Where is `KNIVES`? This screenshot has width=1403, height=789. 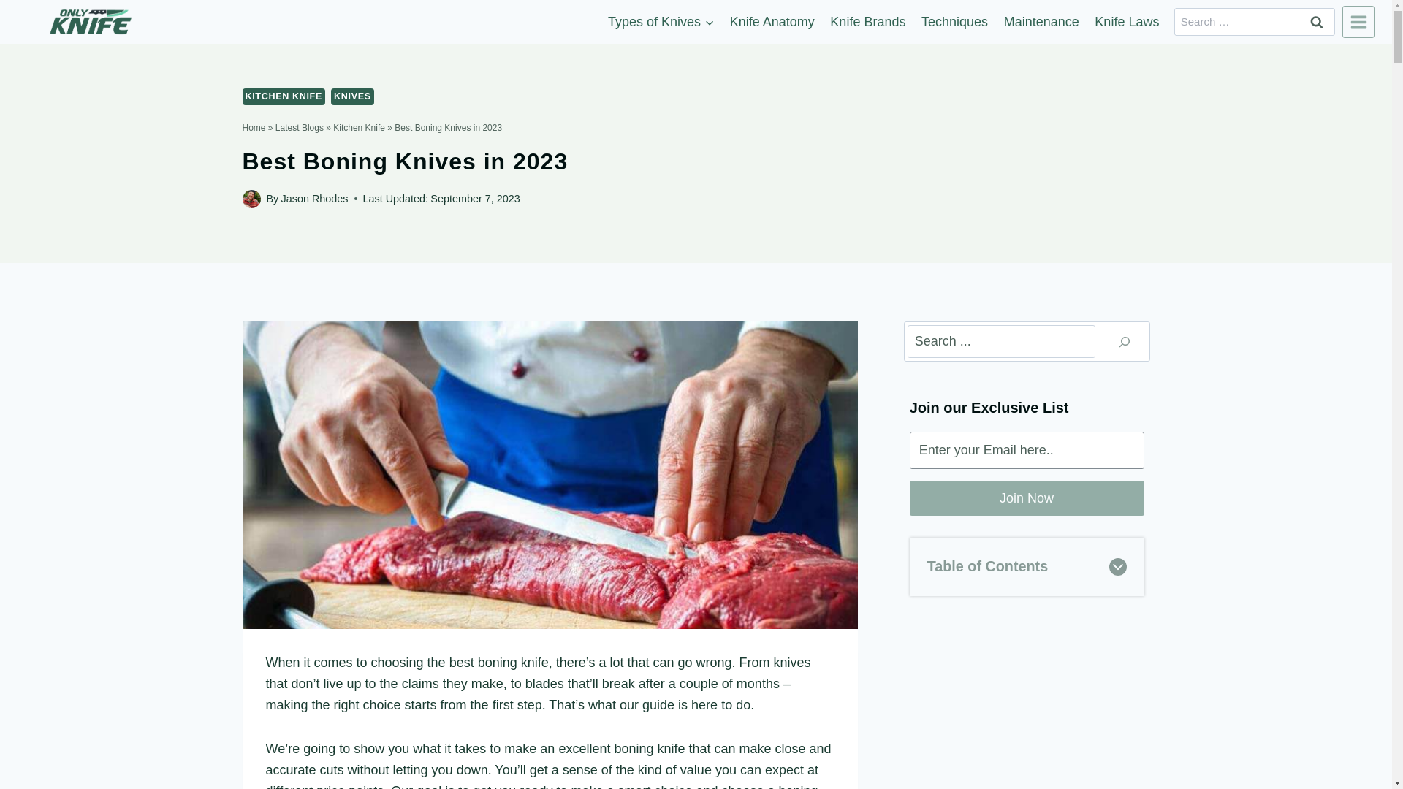 KNIVES is located at coordinates (352, 96).